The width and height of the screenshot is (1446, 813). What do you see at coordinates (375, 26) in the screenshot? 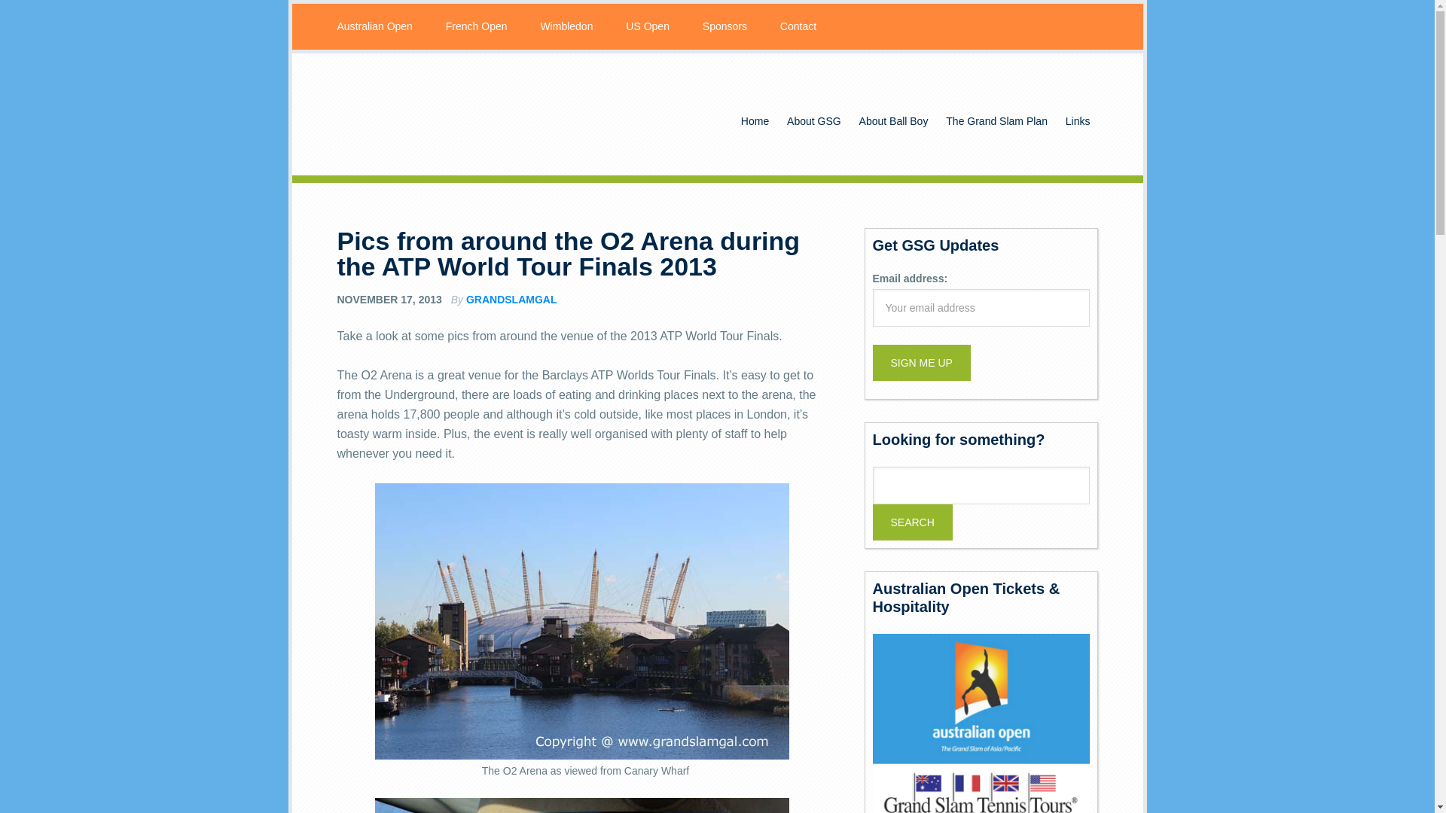
I see `Australian Open` at bounding box center [375, 26].